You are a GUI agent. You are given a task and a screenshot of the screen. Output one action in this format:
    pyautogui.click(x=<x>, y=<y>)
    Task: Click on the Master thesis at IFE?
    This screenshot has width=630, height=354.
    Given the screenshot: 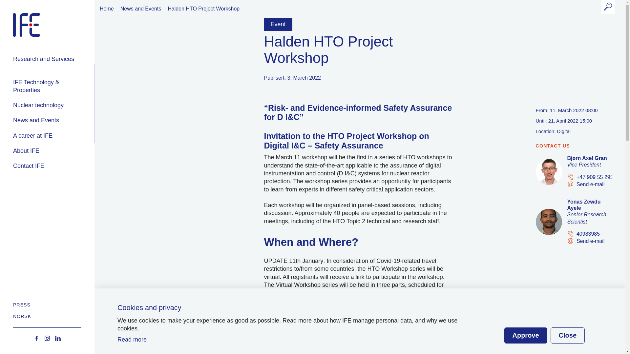 What is the action you would take?
    pyautogui.click(x=71, y=123)
    